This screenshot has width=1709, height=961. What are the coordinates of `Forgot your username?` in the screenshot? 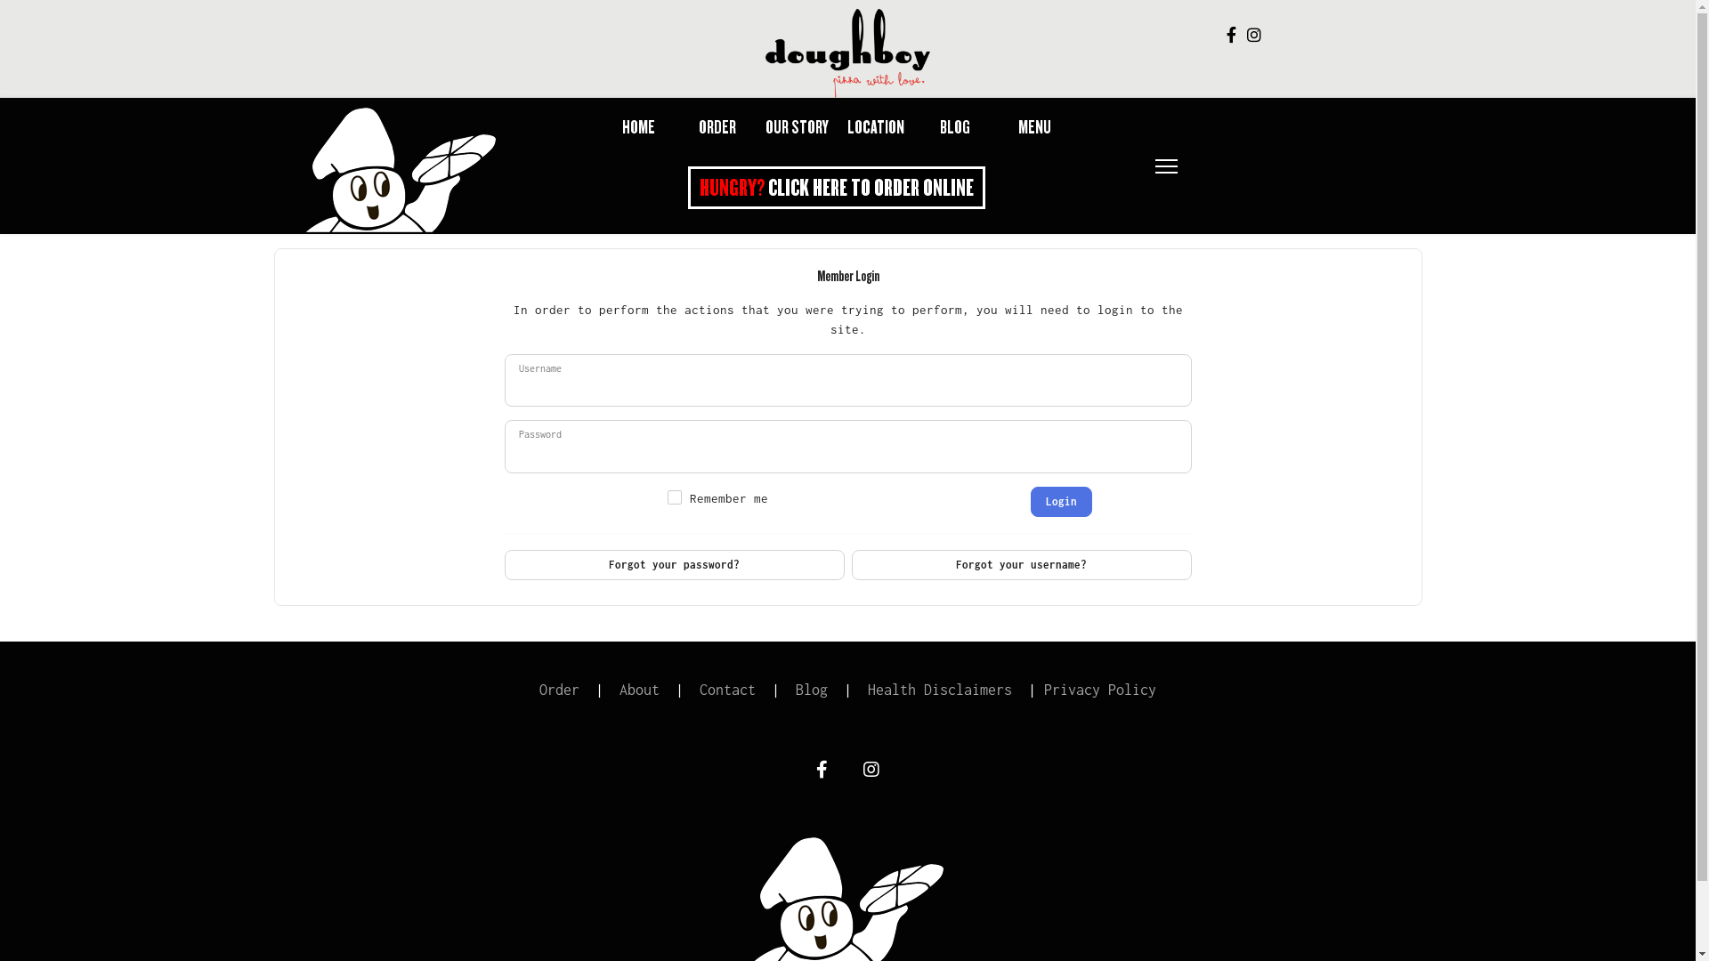 It's located at (1021, 565).